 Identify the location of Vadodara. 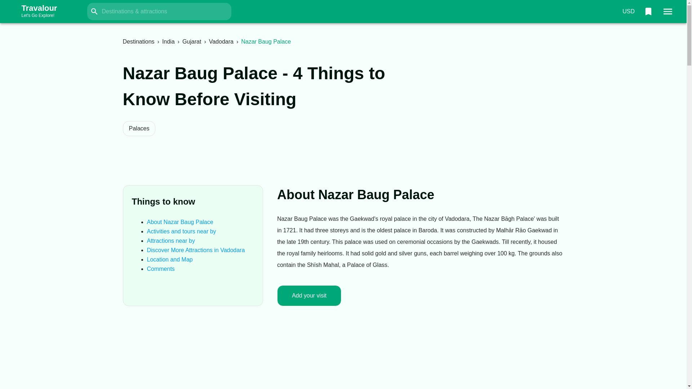
(196, 250).